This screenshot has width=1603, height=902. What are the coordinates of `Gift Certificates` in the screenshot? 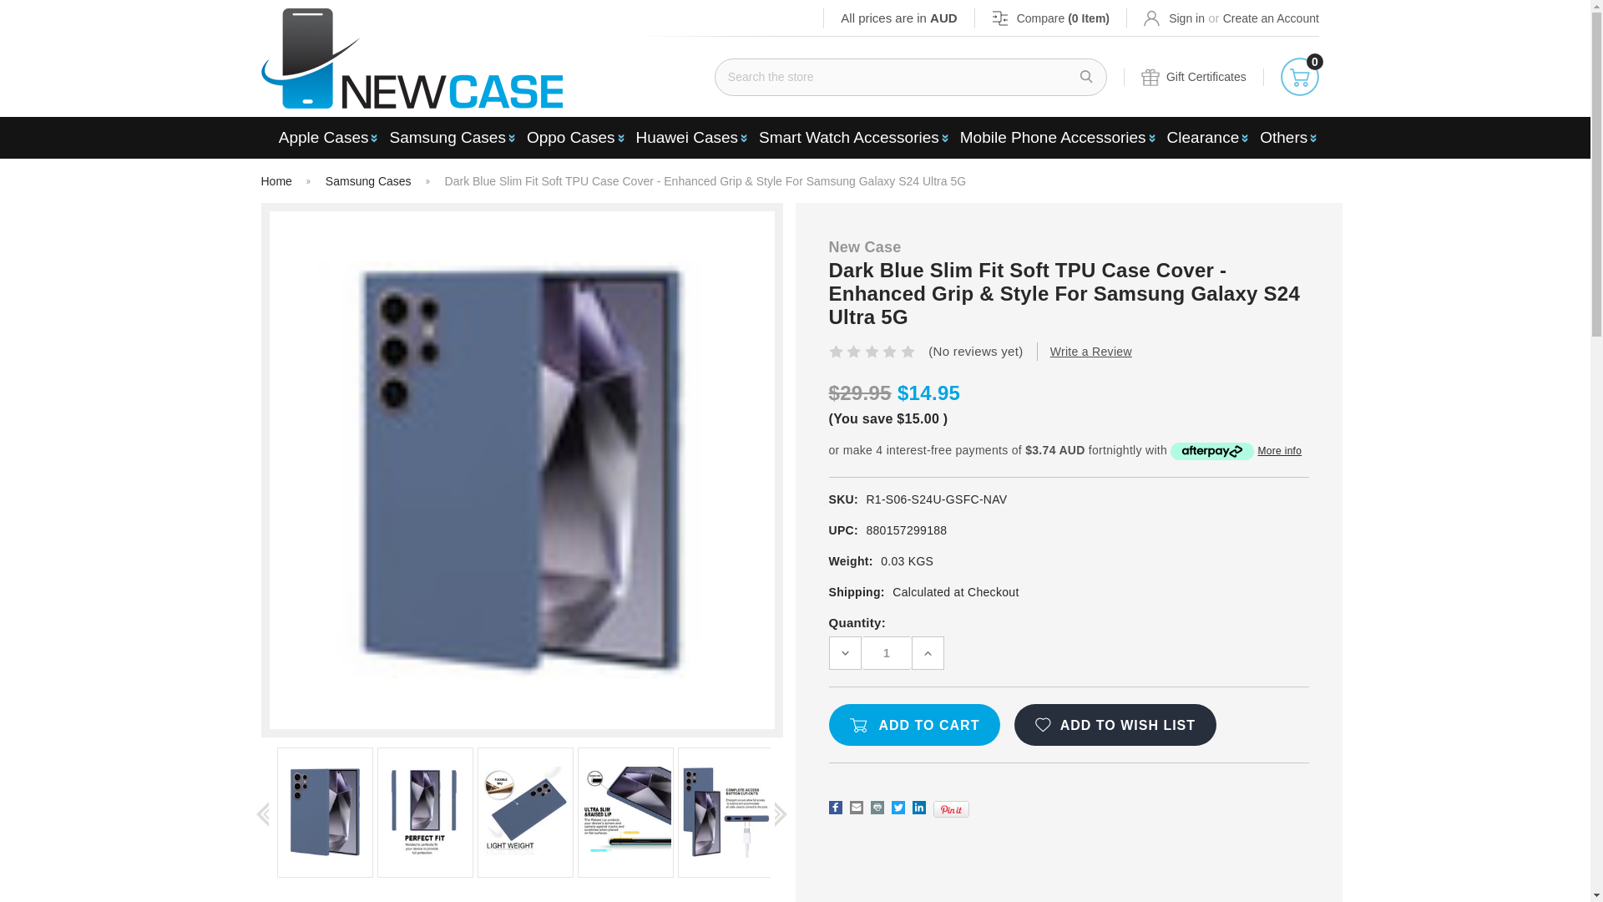 It's located at (1194, 77).